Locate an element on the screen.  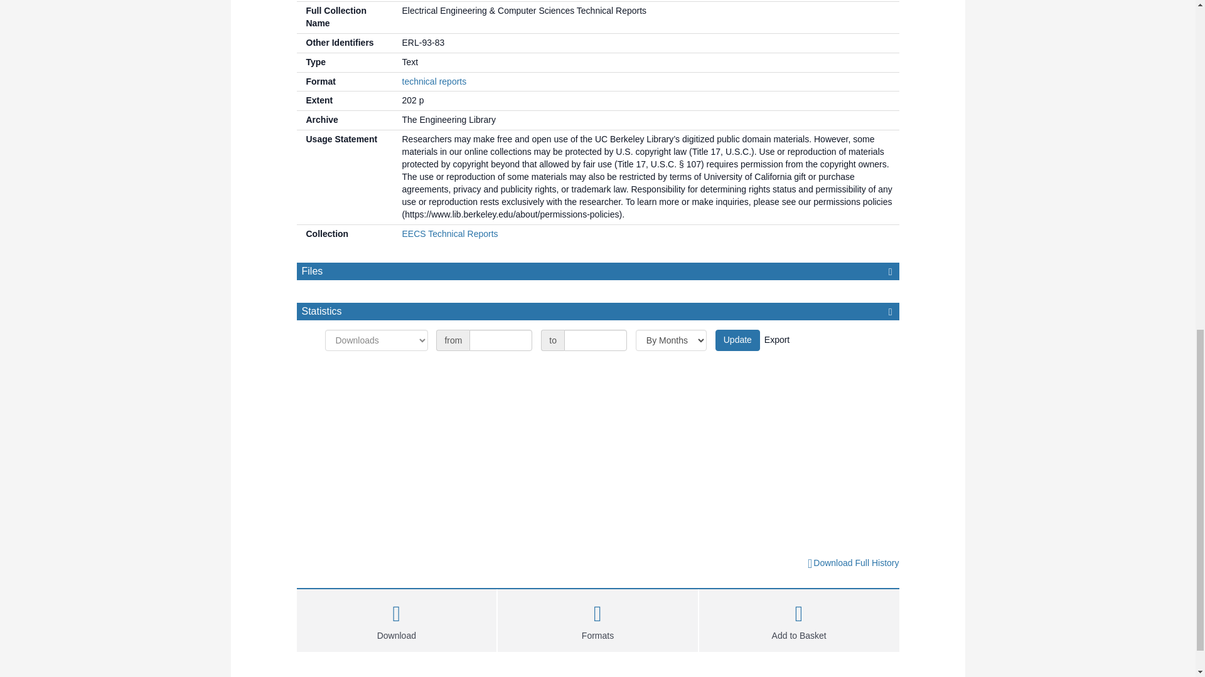
EECS Technical Reports is located at coordinates (449, 234).